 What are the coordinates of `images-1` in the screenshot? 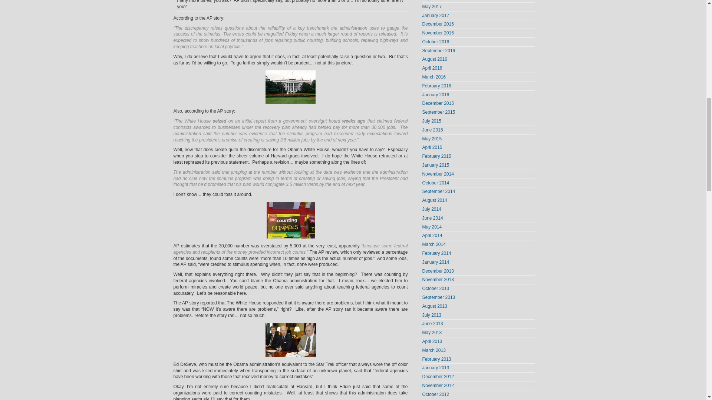 It's located at (290, 87).